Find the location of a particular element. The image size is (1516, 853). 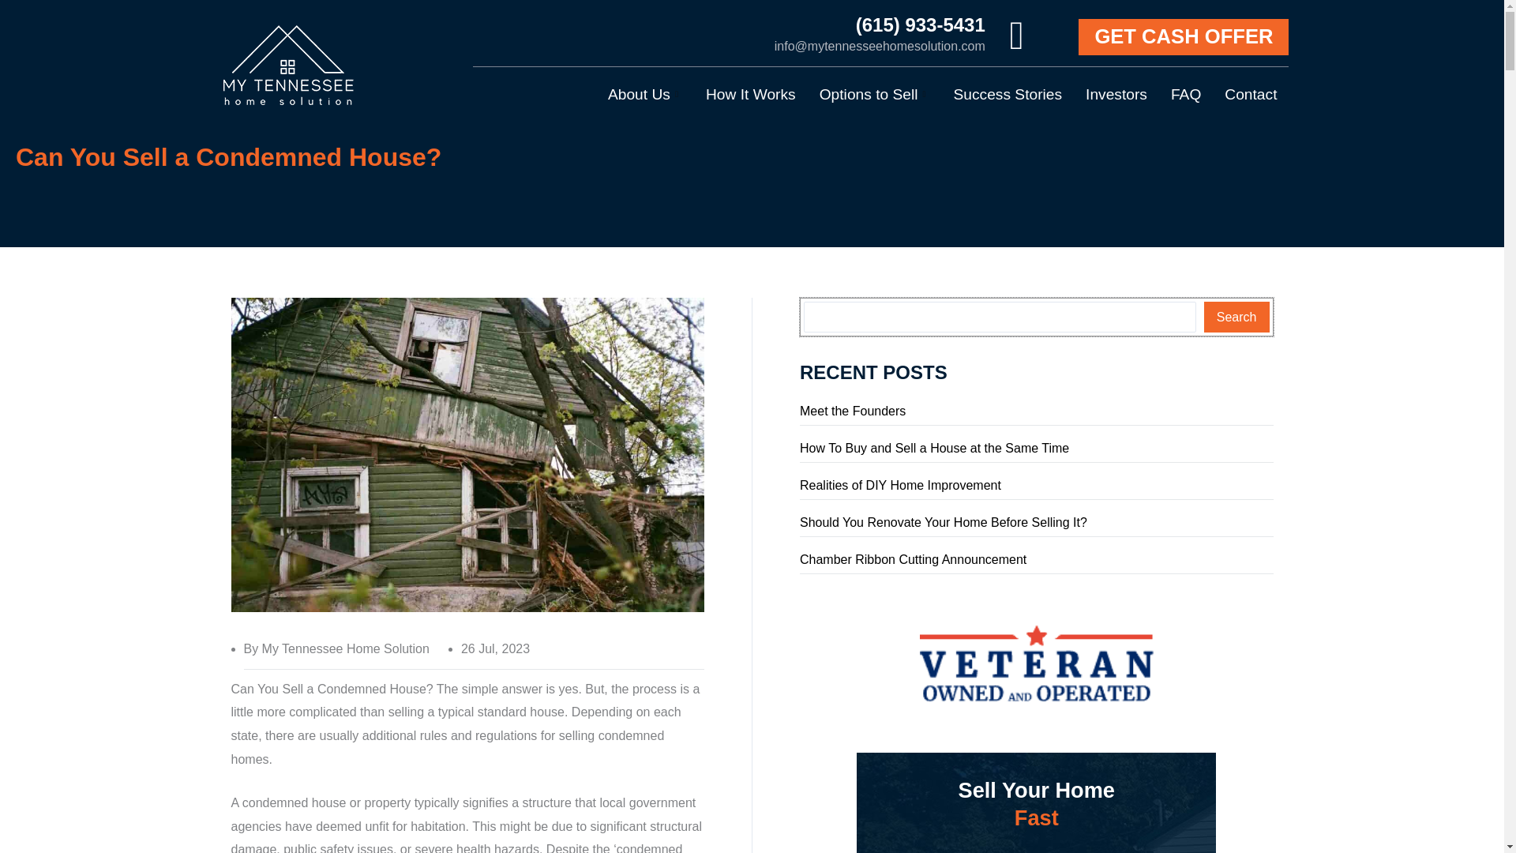

Investors is located at coordinates (1116, 95).